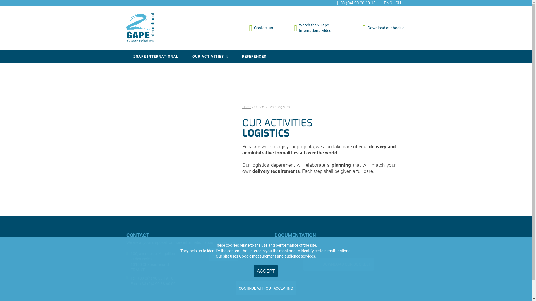 The height and width of the screenshot is (301, 536). Describe the element at coordinates (395, 3) in the screenshot. I see `ENGLISH` at that location.